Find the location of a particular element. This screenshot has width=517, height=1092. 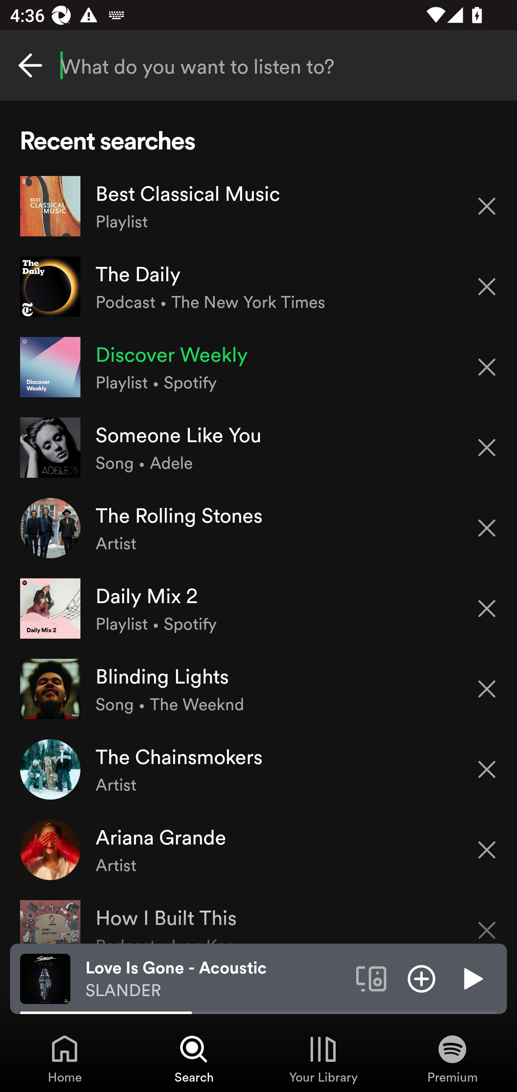

Someone Like You Song • Adele Remove is located at coordinates (258, 448).